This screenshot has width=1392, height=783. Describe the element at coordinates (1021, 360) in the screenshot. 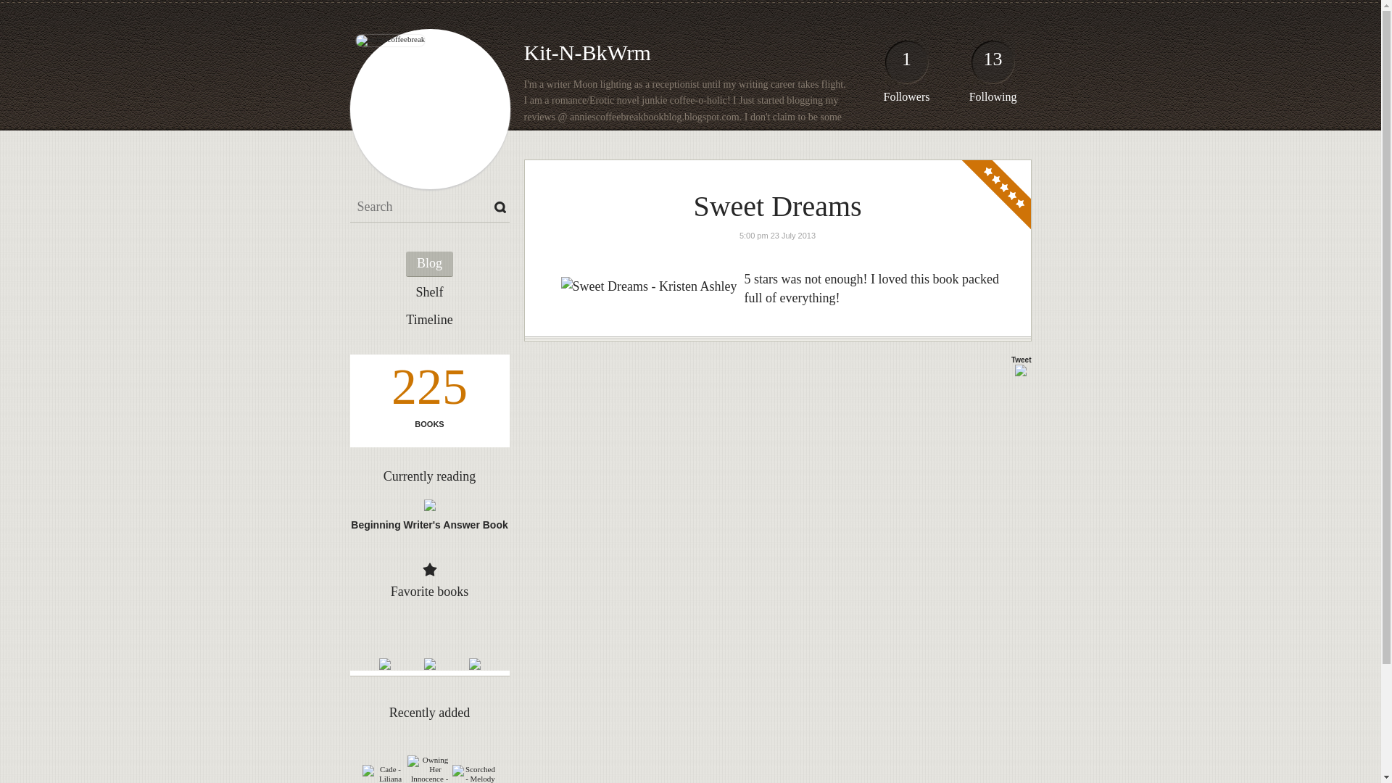

I see `Tweet` at that location.